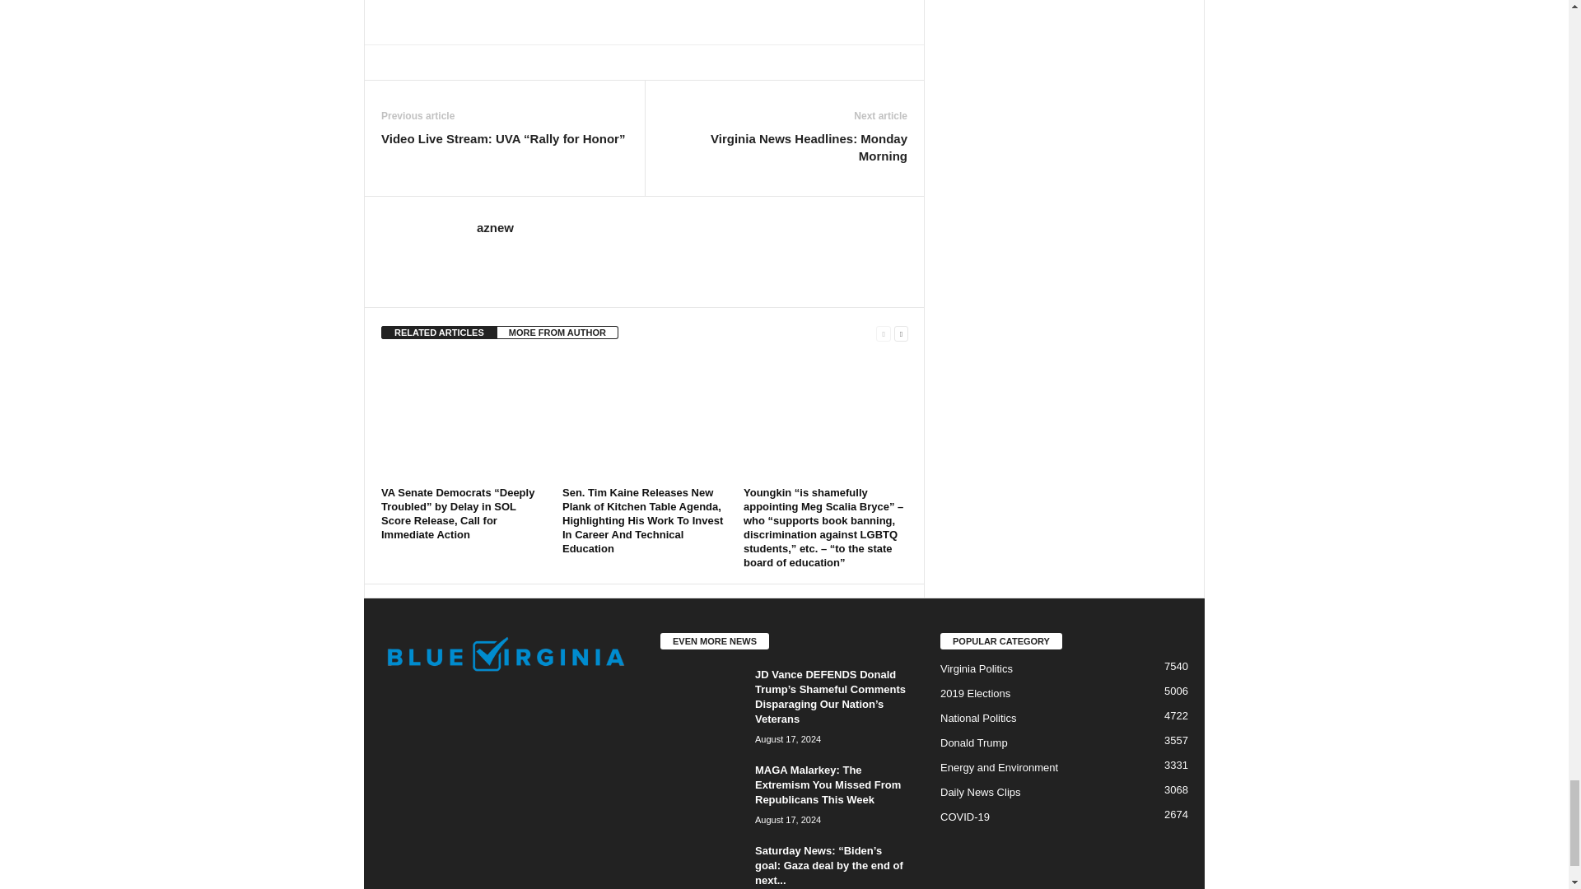 The height and width of the screenshot is (889, 1581). What do you see at coordinates (784, 147) in the screenshot?
I see `Virginia News Headlines: Monday Morning` at bounding box center [784, 147].